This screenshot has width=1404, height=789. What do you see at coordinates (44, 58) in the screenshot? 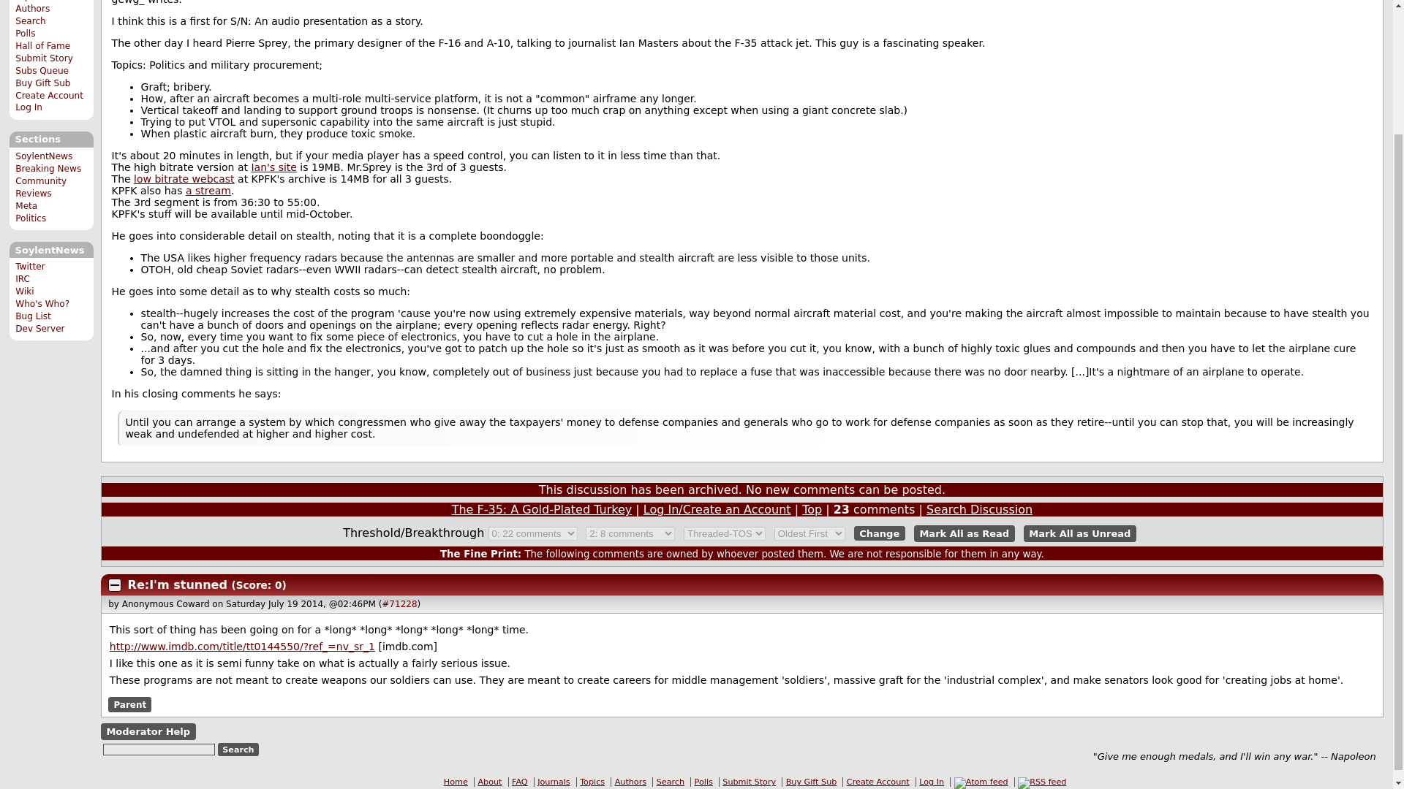
I see `Submit Story` at bounding box center [44, 58].